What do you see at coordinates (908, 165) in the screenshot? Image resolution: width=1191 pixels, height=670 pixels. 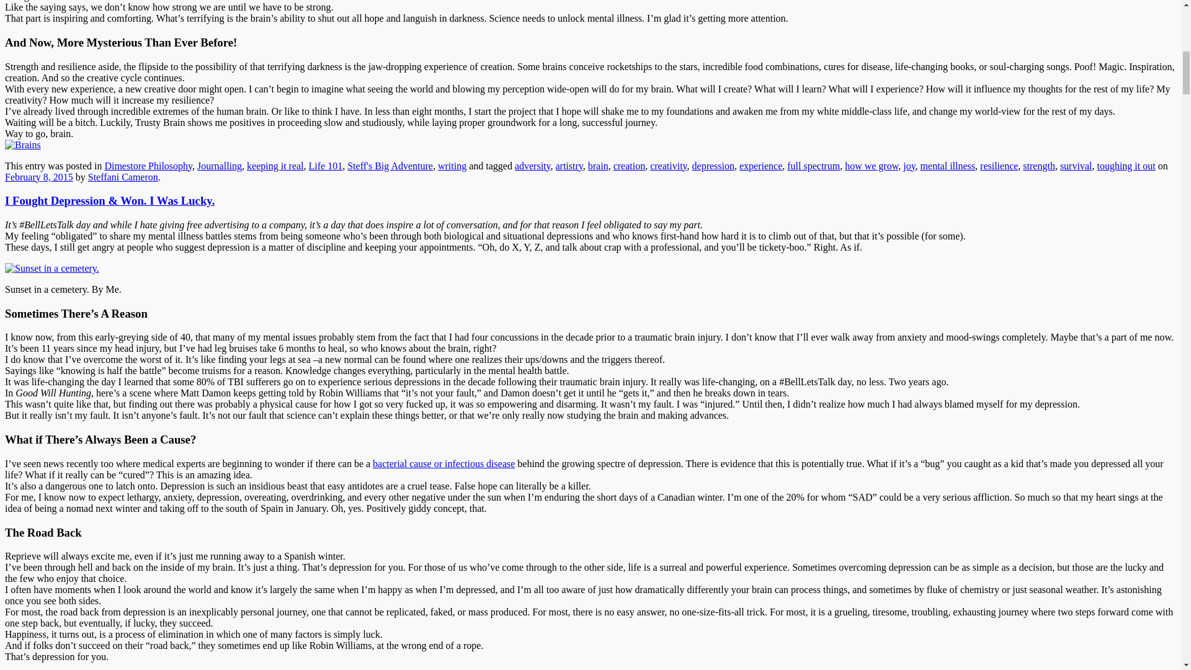 I see `joy` at bounding box center [908, 165].